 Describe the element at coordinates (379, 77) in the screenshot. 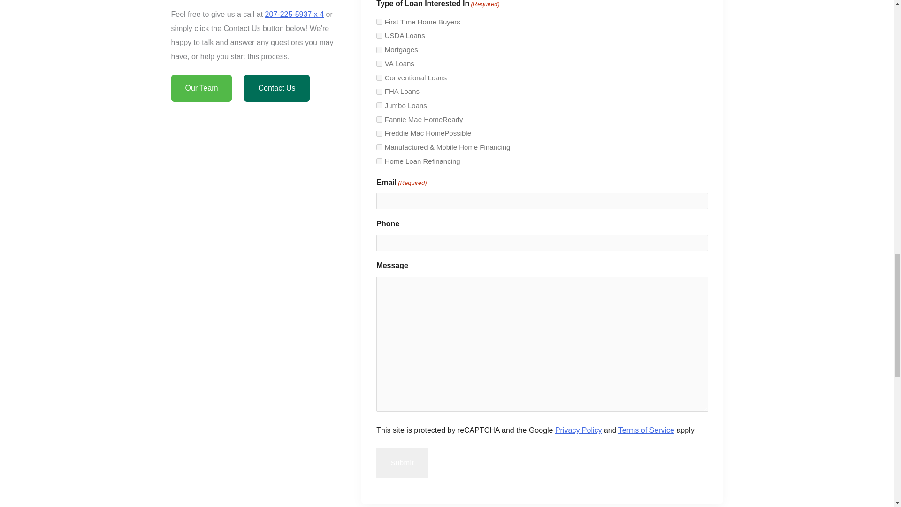

I see `Conventional Loans` at that location.